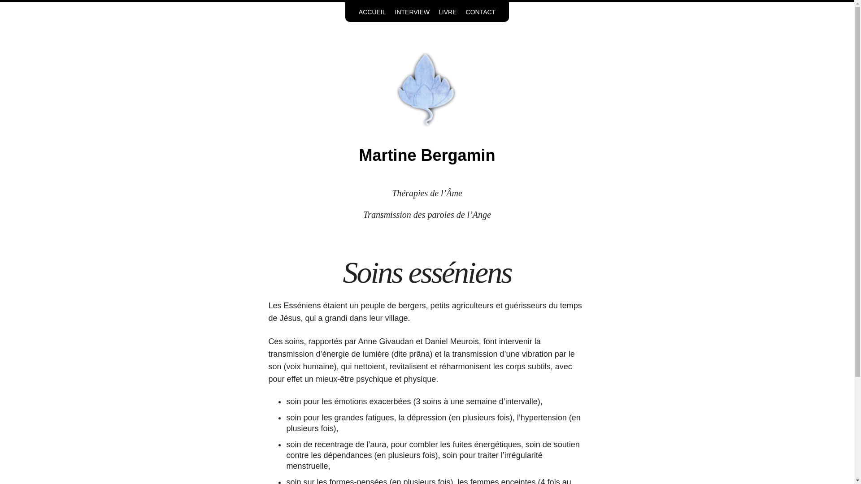 This screenshot has width=861, height=484. I want to click on CONTACT, so click(481, 12).